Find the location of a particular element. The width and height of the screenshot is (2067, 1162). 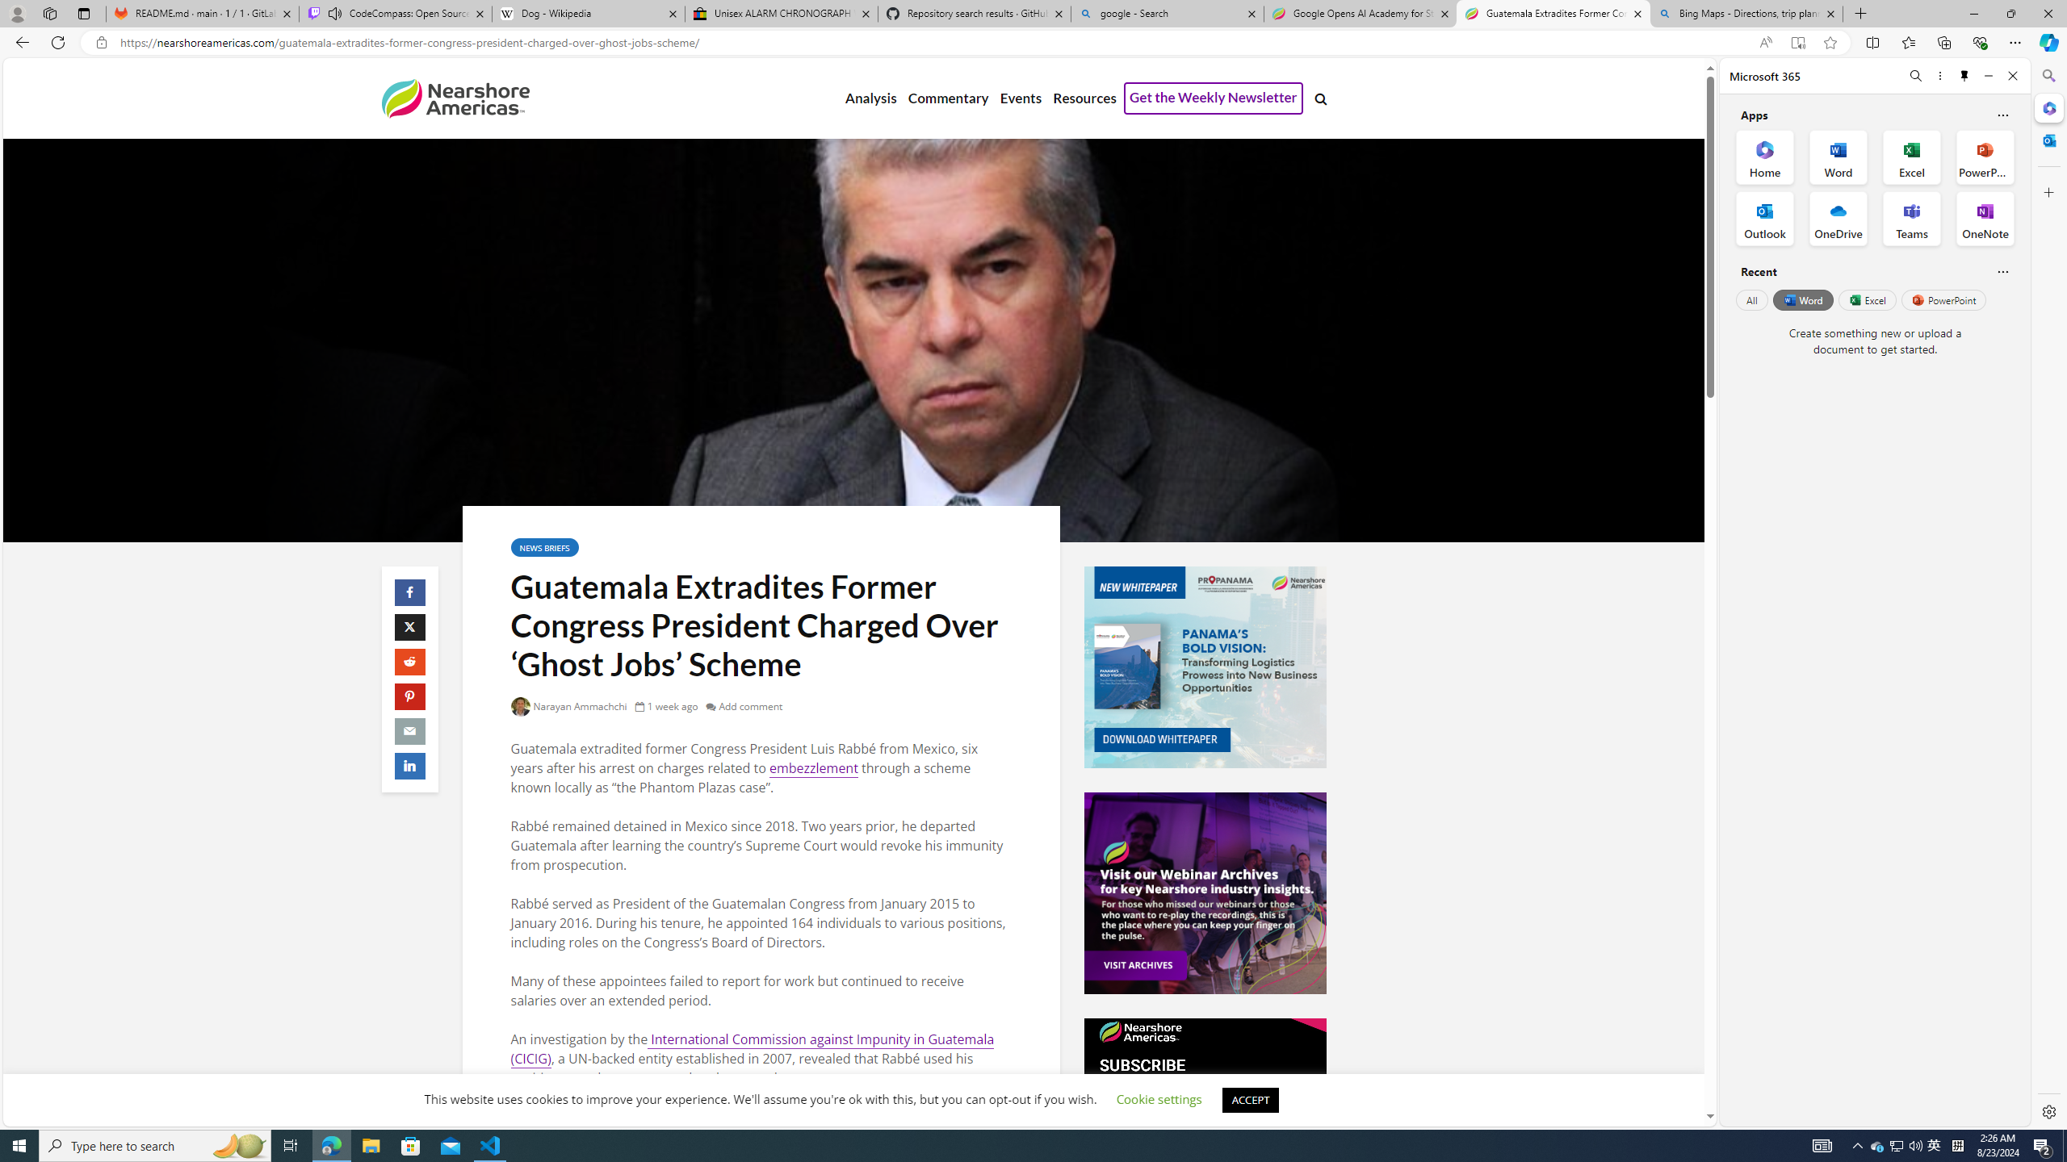

embezzlement is located at coordinates (813, 768).